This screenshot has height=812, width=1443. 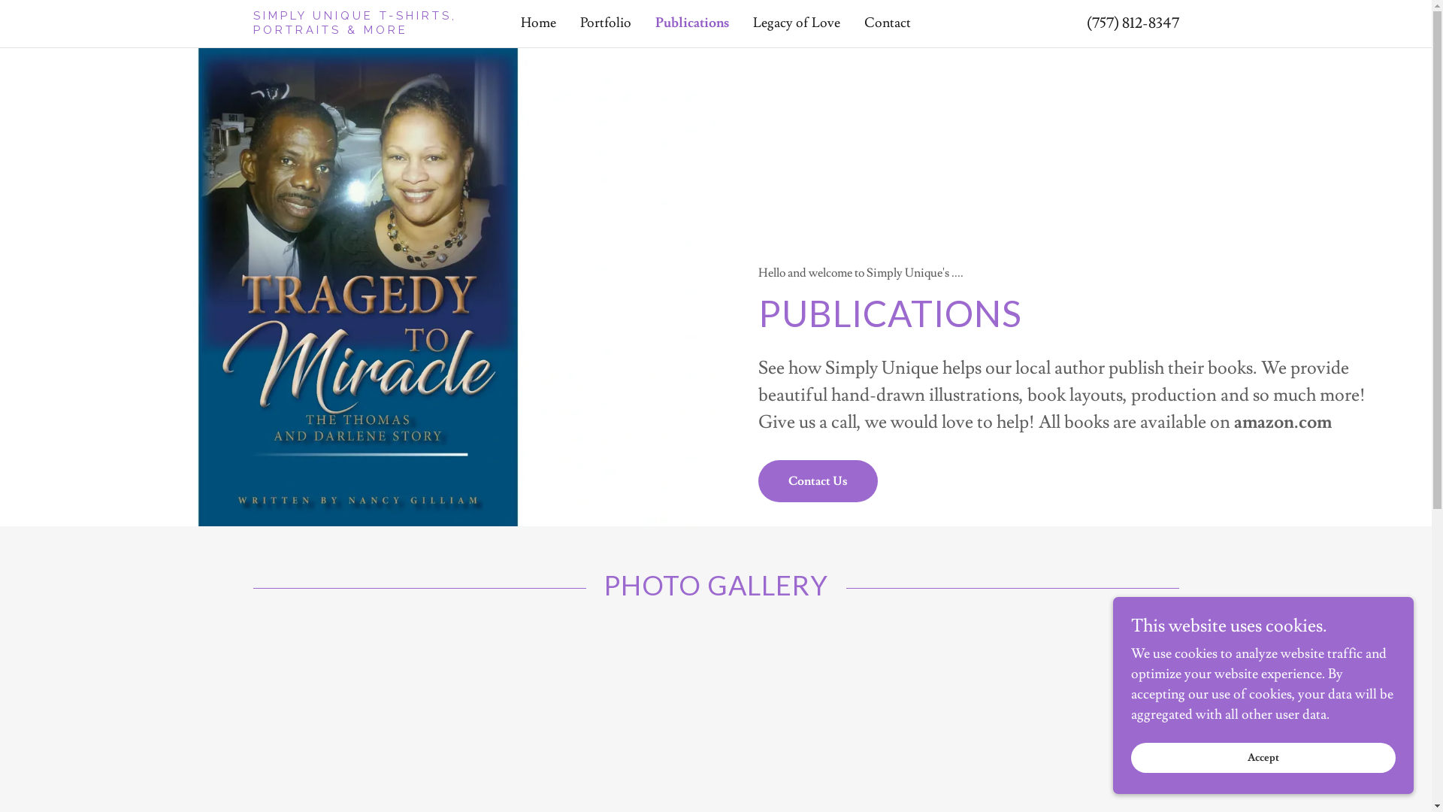 I want to click on (757) 812-8347, so click(x=1133, y=23).